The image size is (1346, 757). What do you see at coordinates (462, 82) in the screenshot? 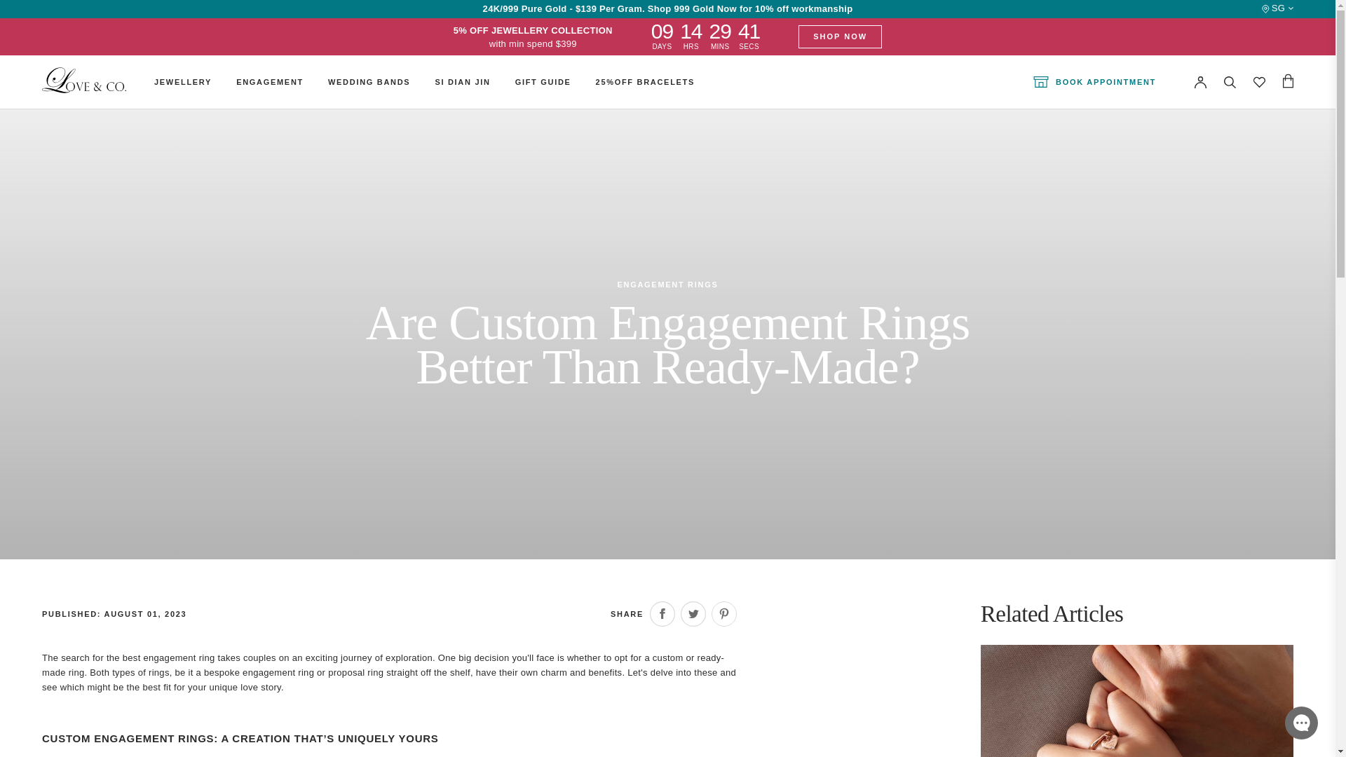
I see `SI DIAN JIN` at bounding box center [462, 82].